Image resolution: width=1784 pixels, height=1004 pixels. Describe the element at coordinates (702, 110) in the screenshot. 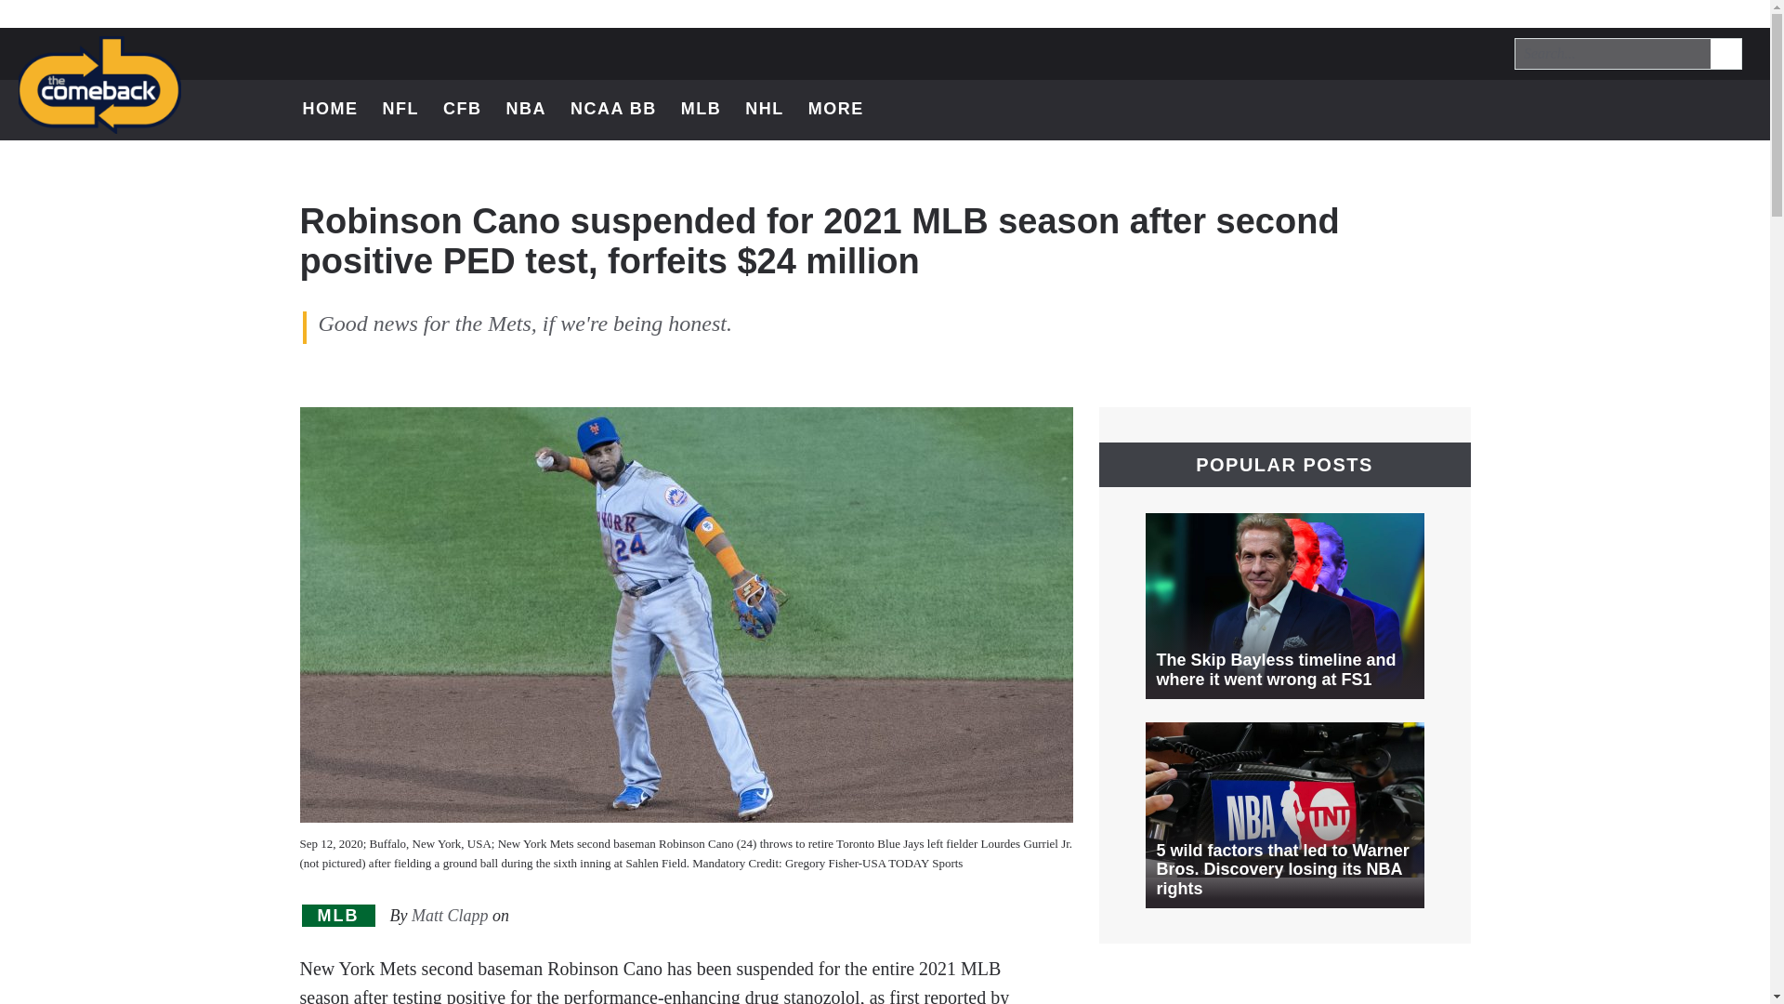

I see `MORE` at that location.